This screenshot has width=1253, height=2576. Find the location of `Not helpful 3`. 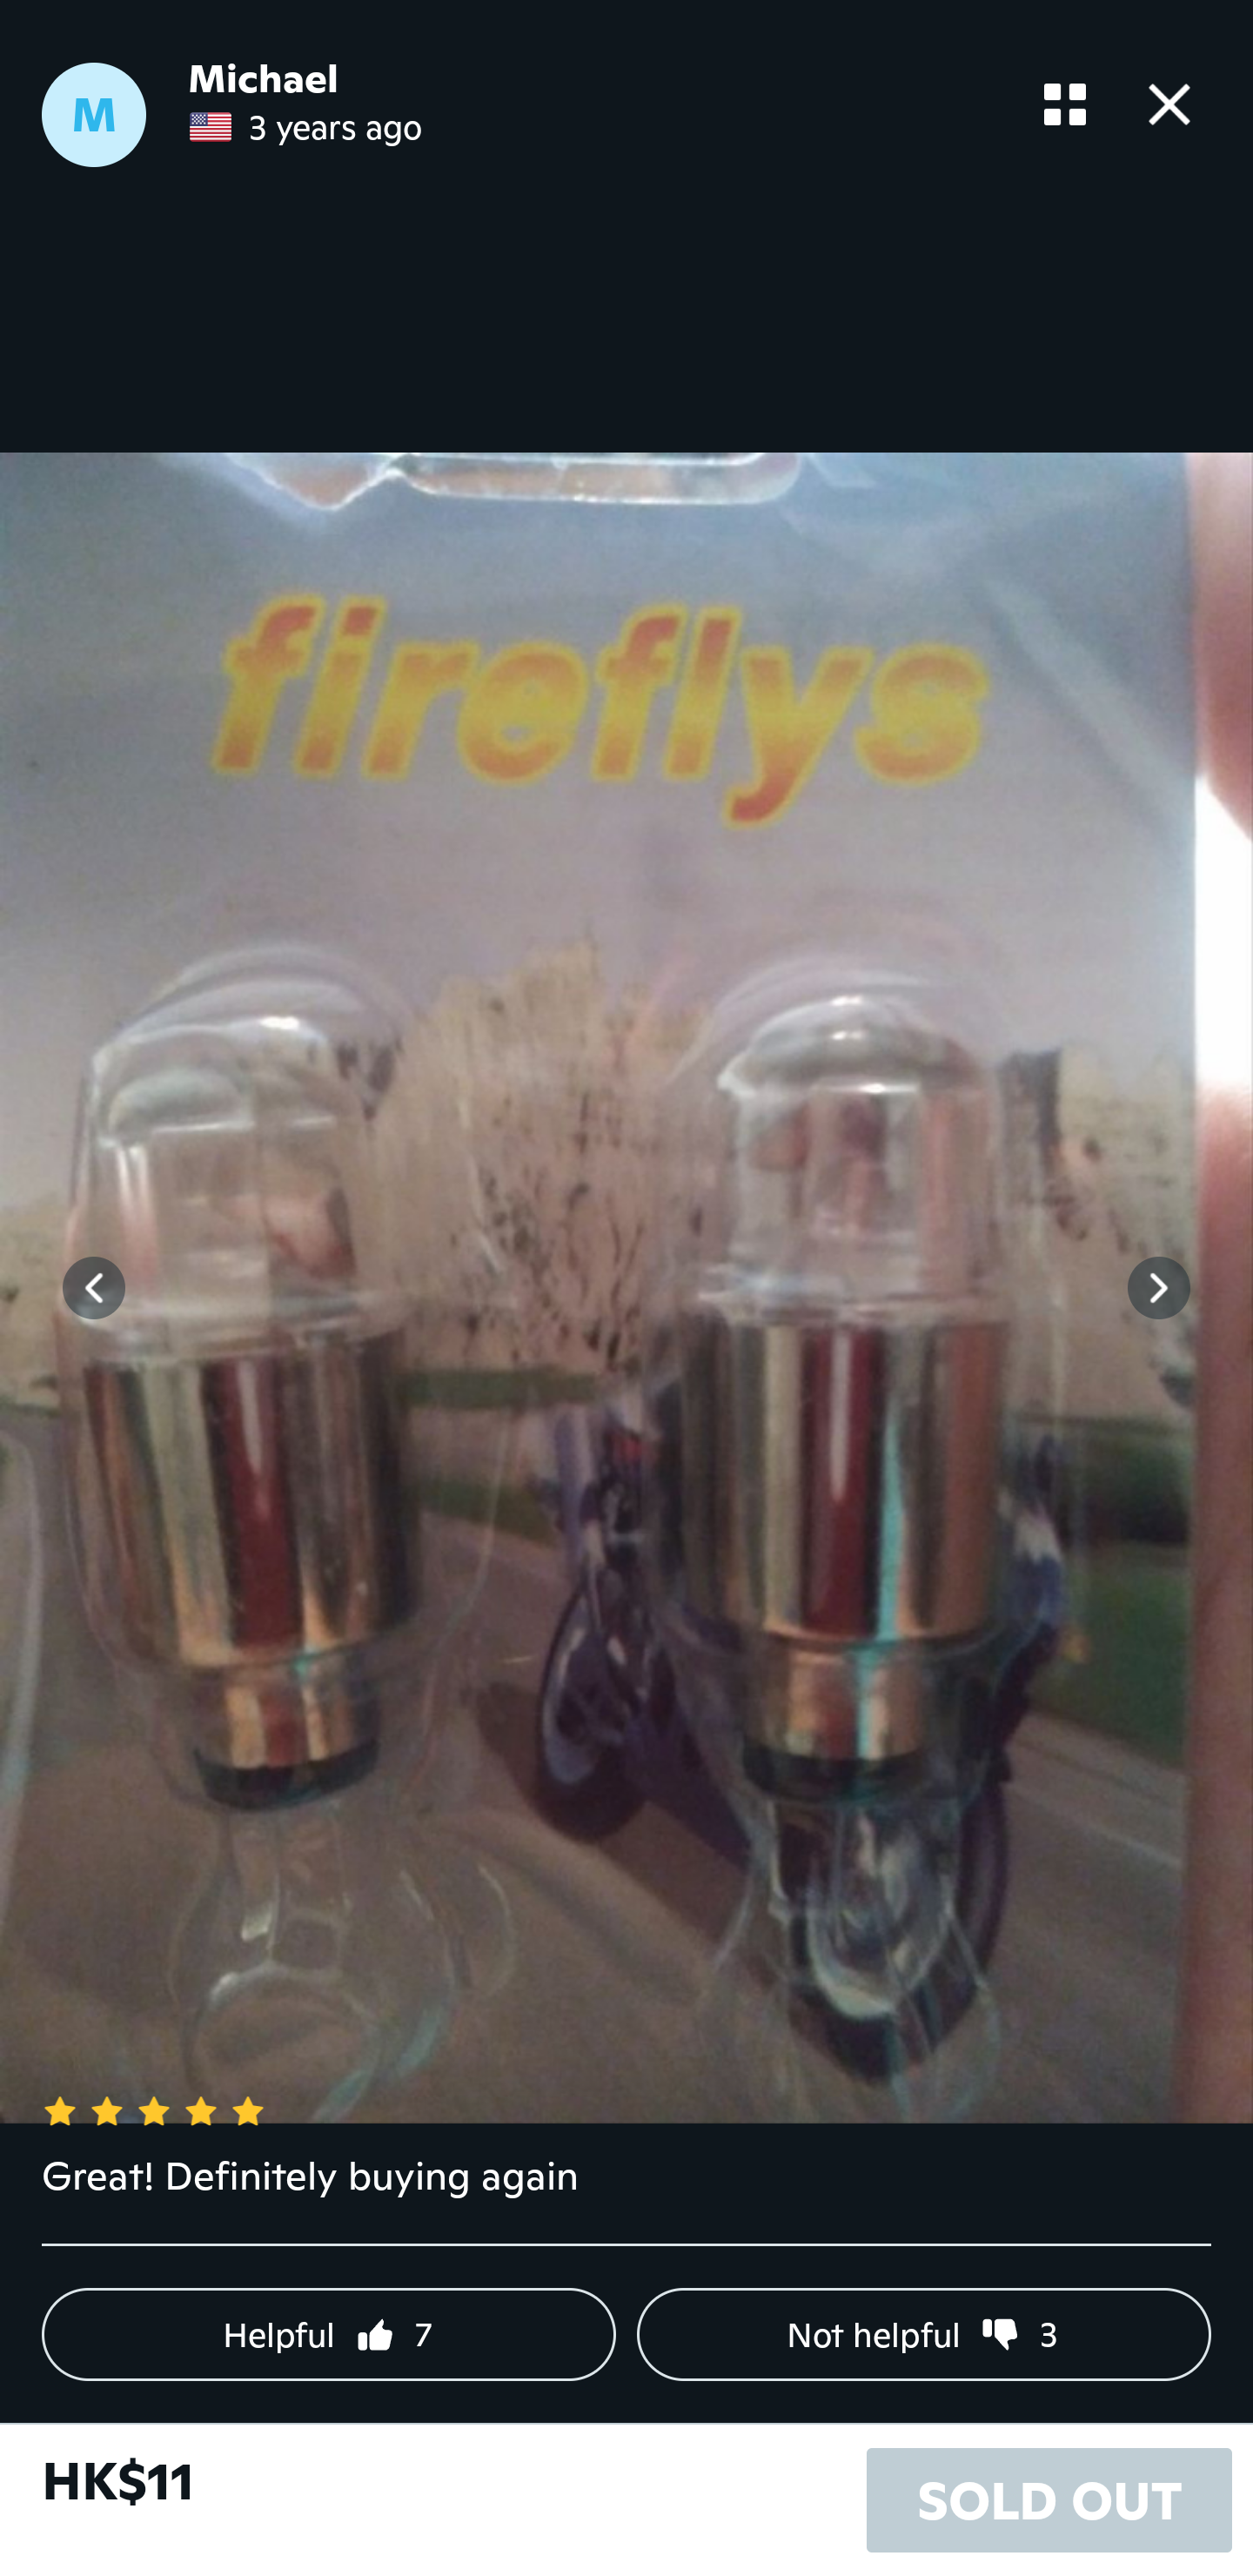

Not helpful 3 is located at coordinates (924, 2334).